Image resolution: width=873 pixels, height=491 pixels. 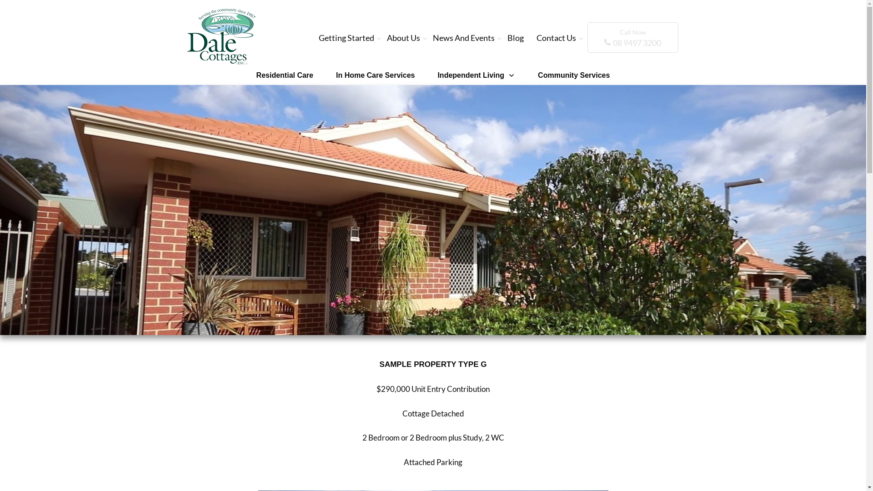 I want to click on Getting Started, so click(x=346, y=38).